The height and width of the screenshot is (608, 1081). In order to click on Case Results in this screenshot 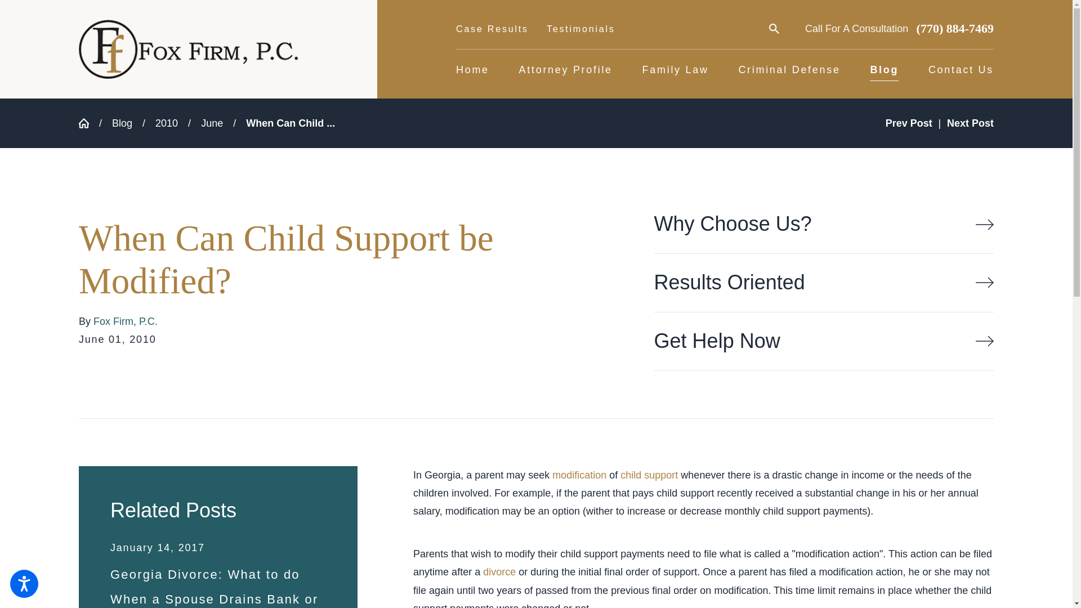, I will do `click(492, 33)`.